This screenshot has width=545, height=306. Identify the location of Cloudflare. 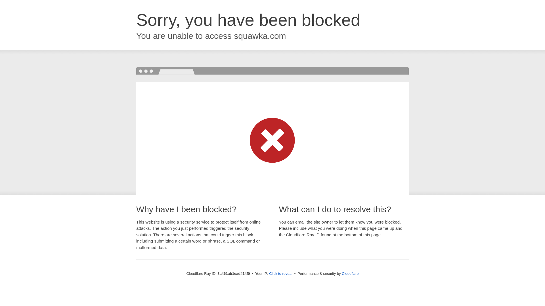
(350, 273).